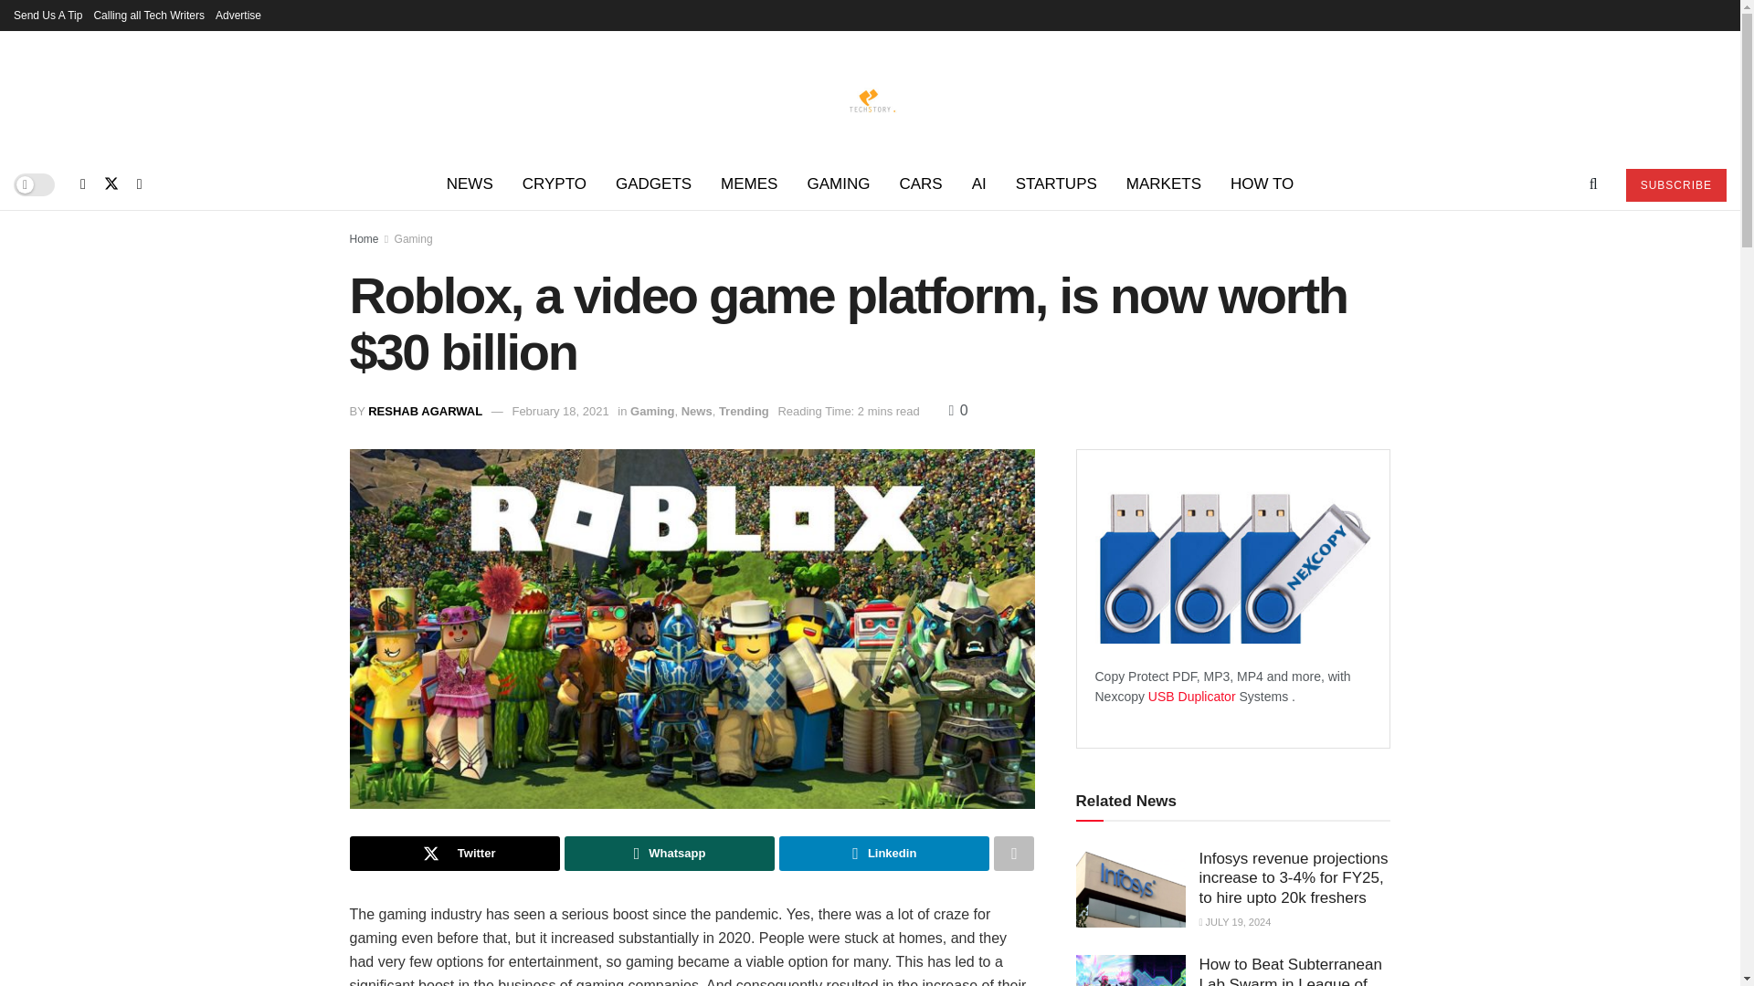 Image resolution: width=1754 pixels, height=986 pixels. Describe the element at coordinates (426, 411) in the screenshot. I see `RESHAB AGARWAL` at that location.